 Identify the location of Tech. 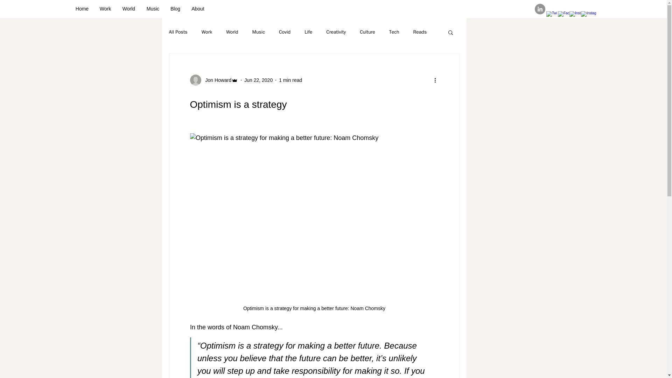
(394, 32).